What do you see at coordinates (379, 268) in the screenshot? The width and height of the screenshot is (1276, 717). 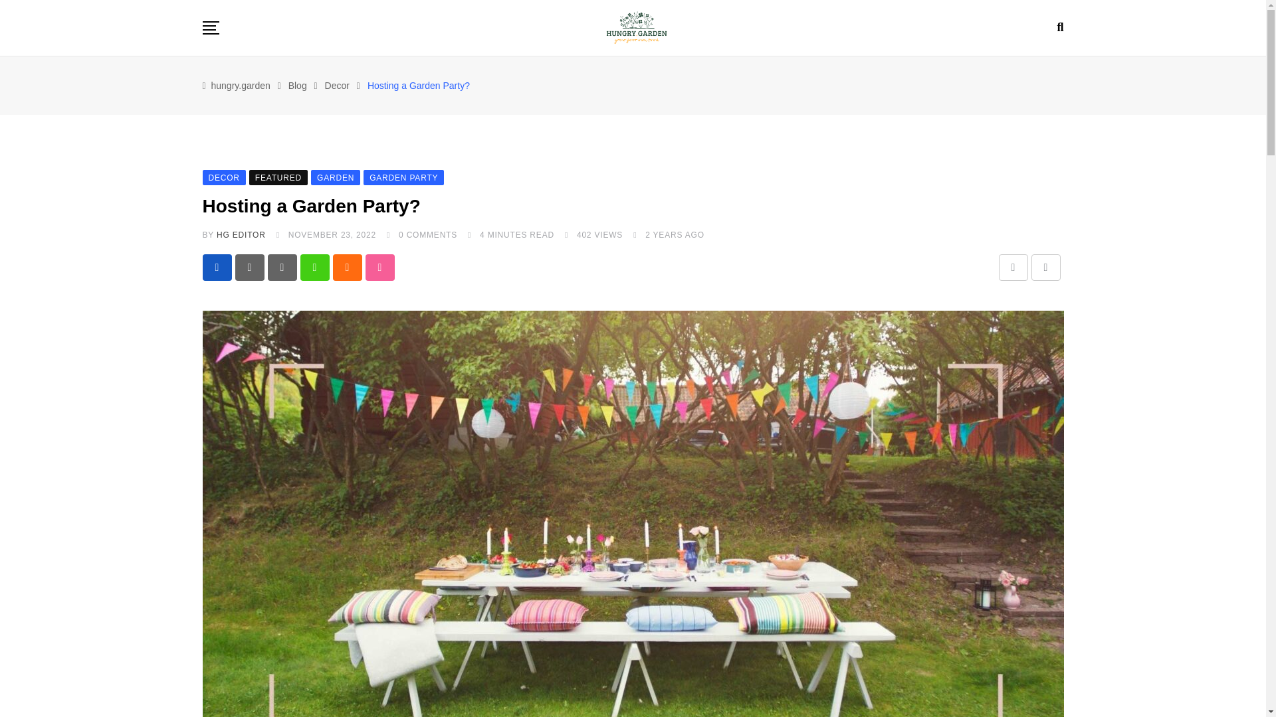 I see `StumbleUpon` at bounding box center [379, 268].